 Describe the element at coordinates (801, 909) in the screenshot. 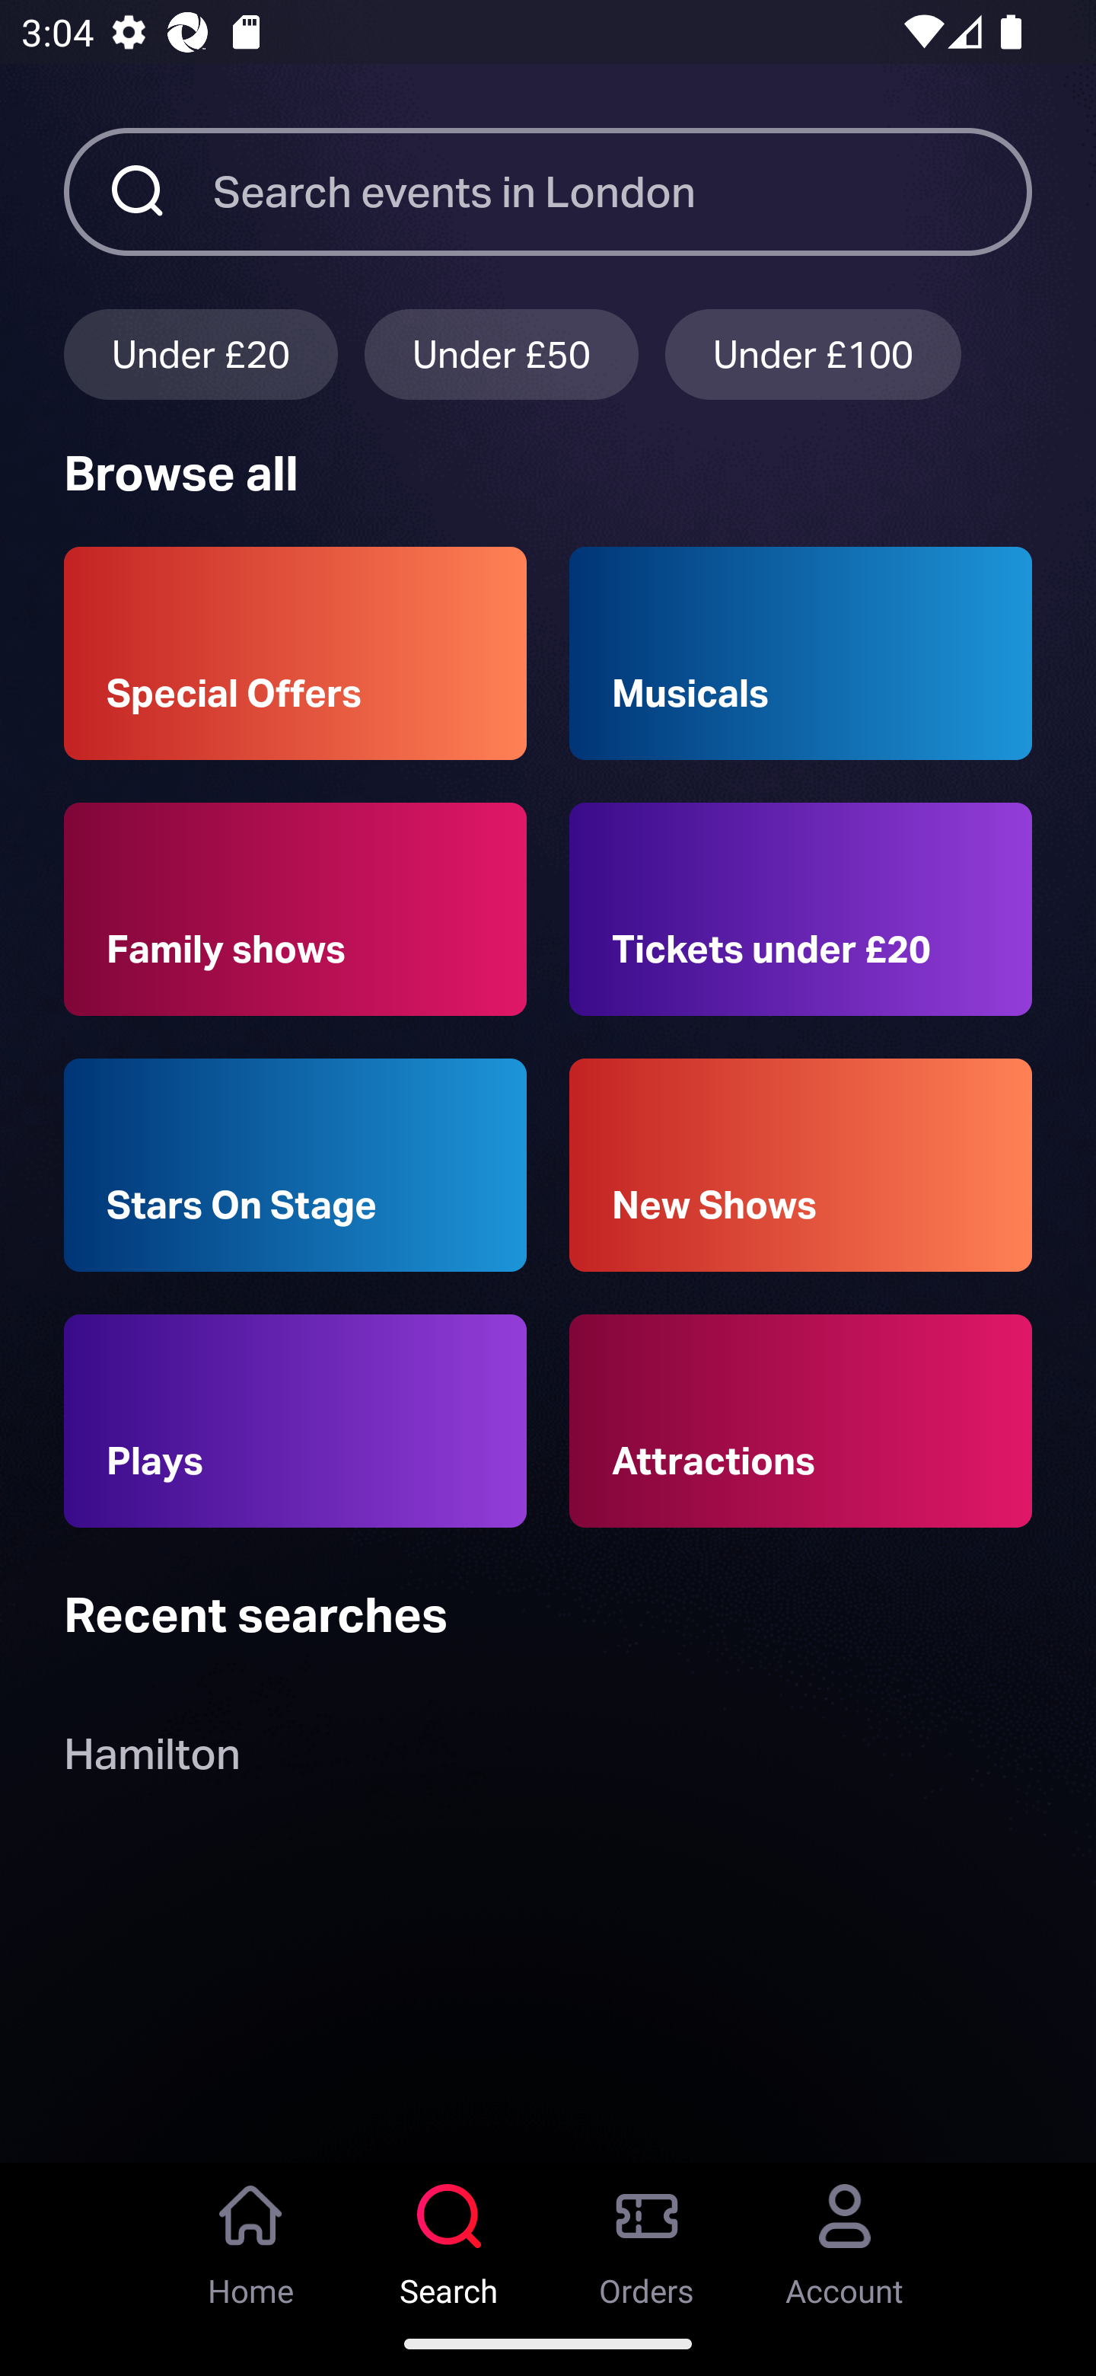

I see `Tickets under £20 ` at that location.